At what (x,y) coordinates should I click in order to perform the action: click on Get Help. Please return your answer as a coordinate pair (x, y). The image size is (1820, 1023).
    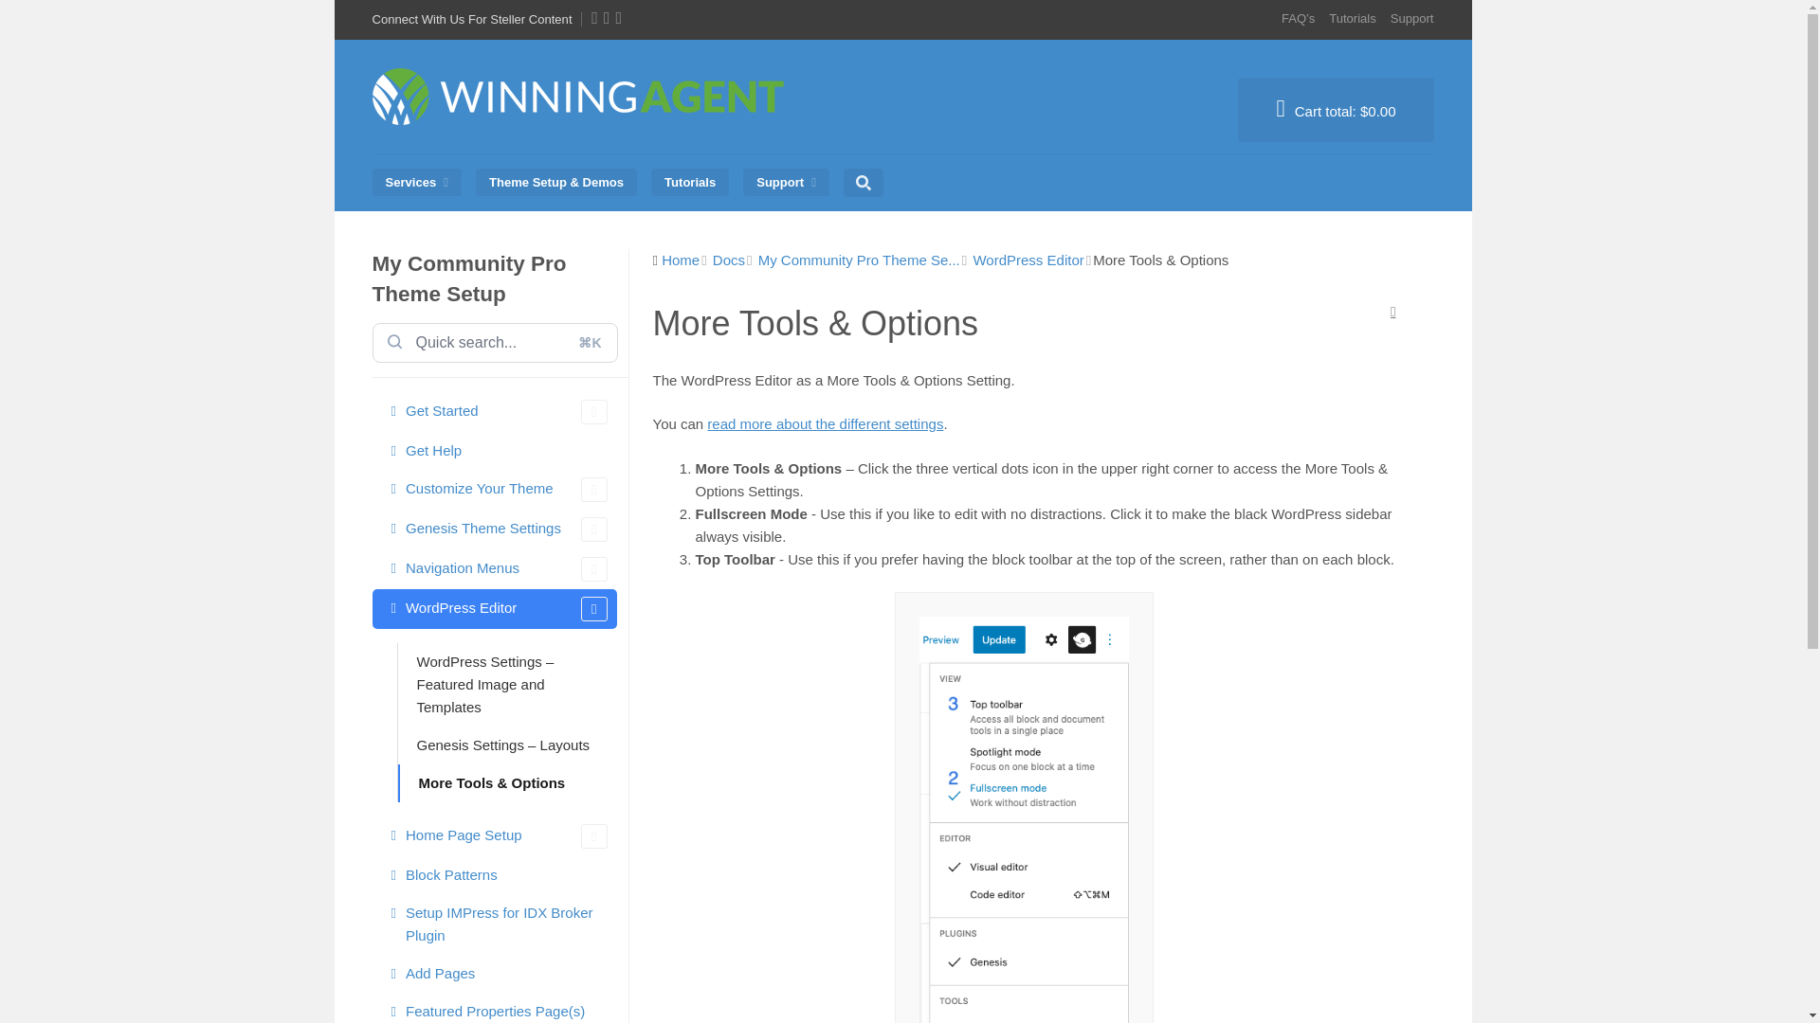
    Looking at the image, I should click on (493, 450).